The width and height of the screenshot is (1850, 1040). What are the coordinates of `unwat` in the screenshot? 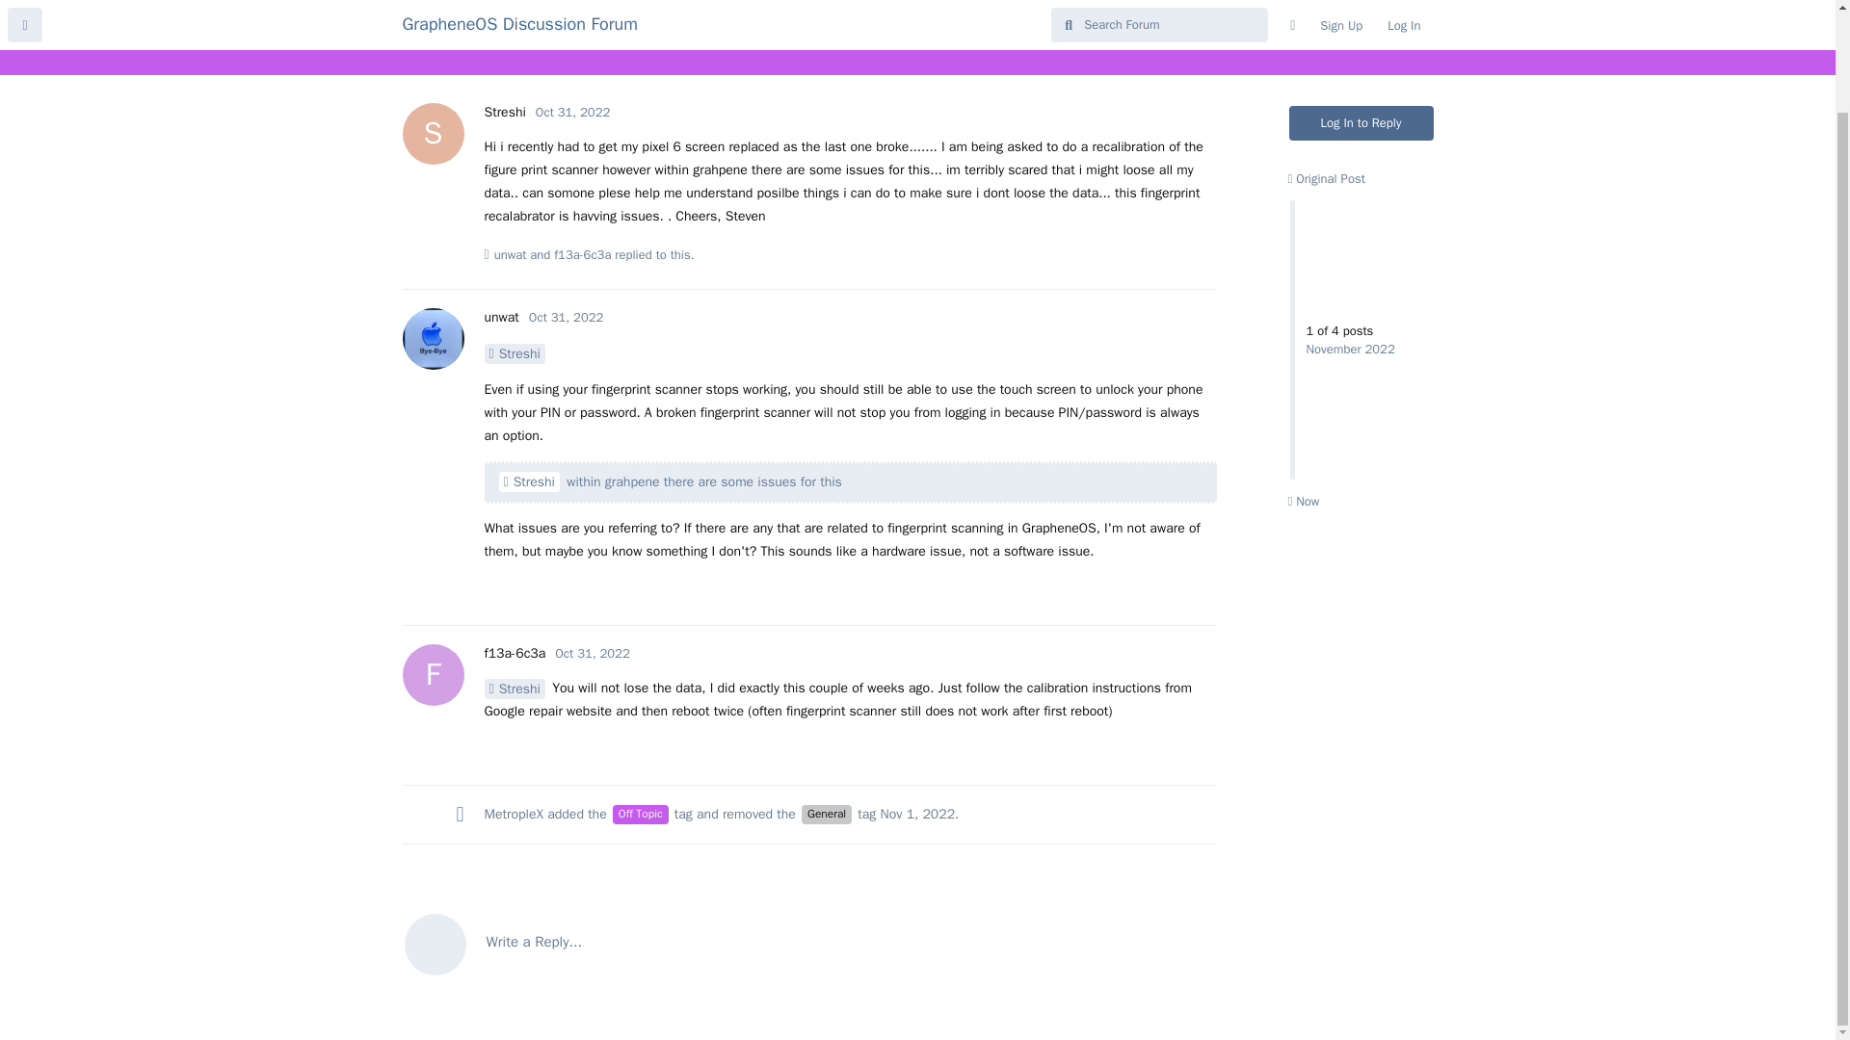 It's located at (500, 317).